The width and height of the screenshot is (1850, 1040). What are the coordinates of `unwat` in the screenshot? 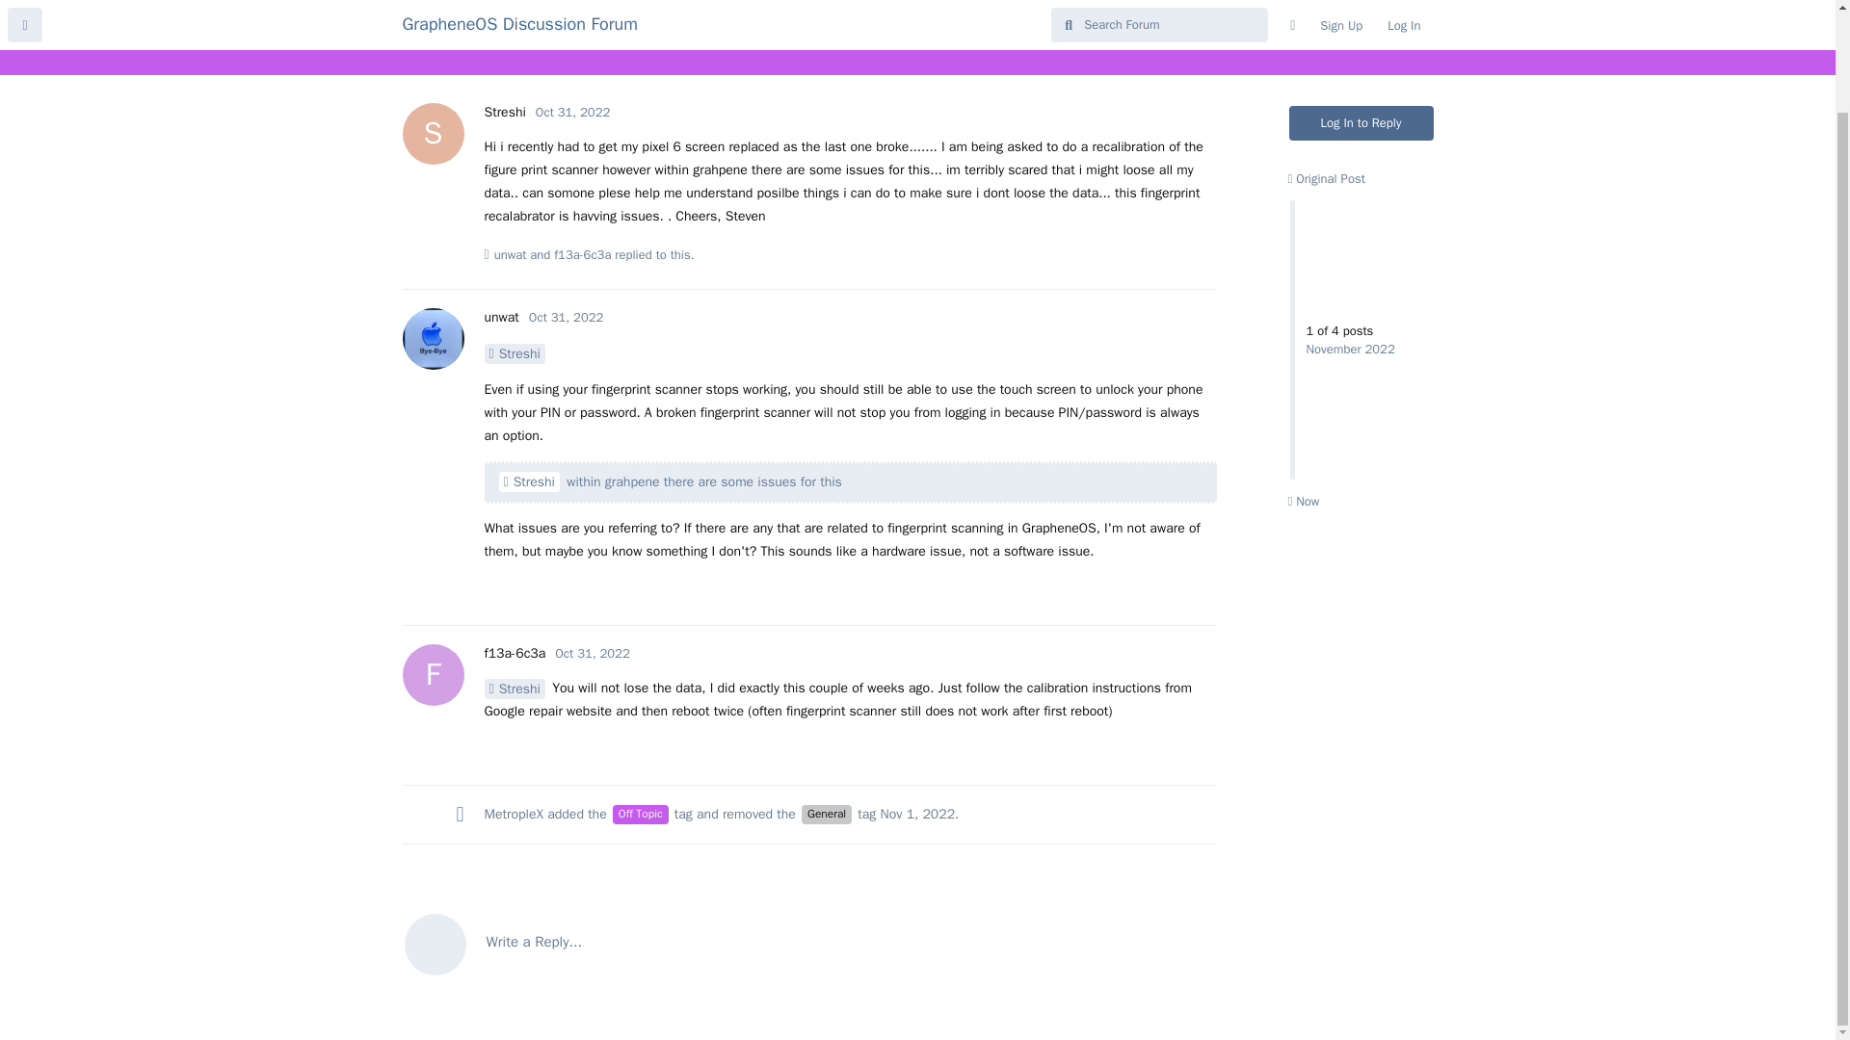 It's located at (500, 317).